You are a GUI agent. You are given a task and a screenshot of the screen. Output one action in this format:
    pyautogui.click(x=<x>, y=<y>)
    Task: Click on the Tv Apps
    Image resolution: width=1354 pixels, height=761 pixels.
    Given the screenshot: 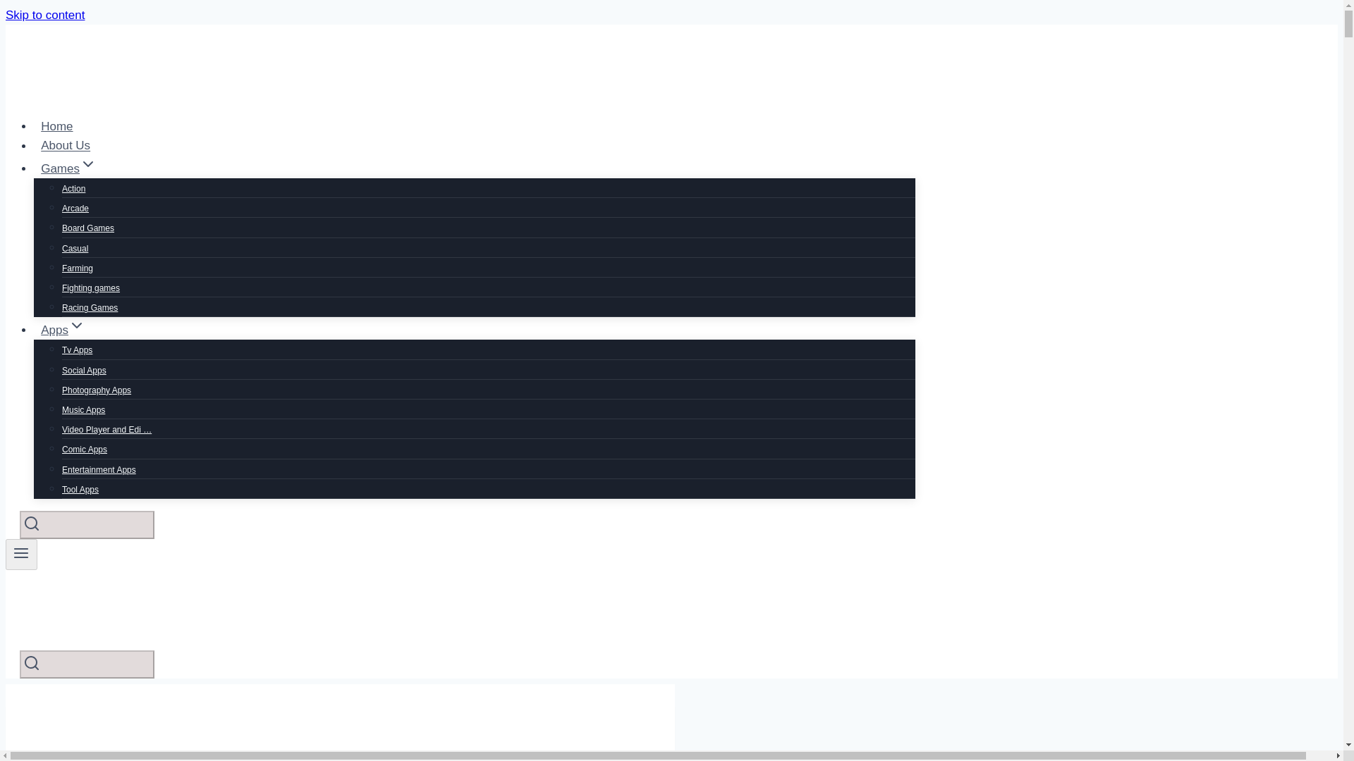 What is the action you would take?
    pyautogui.click(x=77, y=350)
    